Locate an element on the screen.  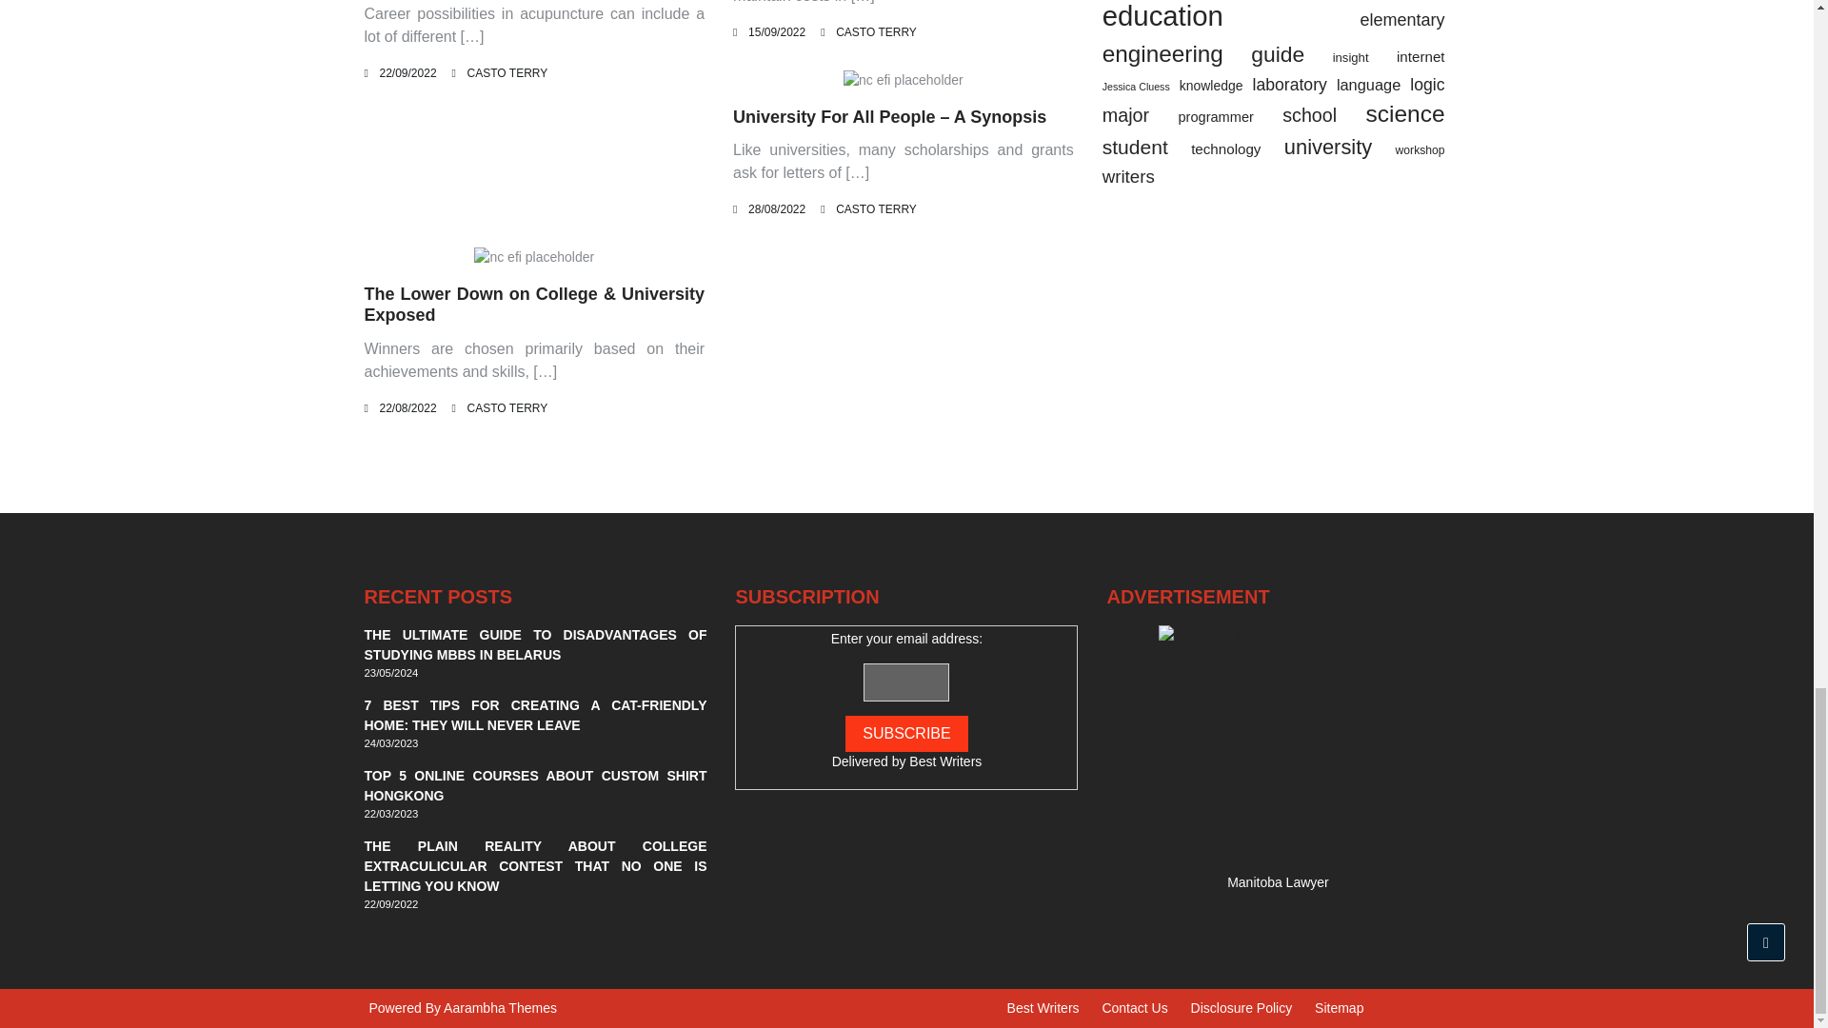
Subscribe is located at coordinates (905, 733).